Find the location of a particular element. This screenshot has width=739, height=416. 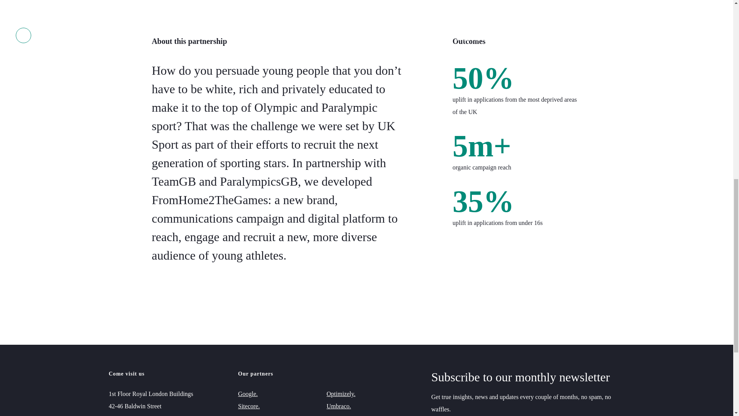

Optimizely. is located at coordinates (341, 394).